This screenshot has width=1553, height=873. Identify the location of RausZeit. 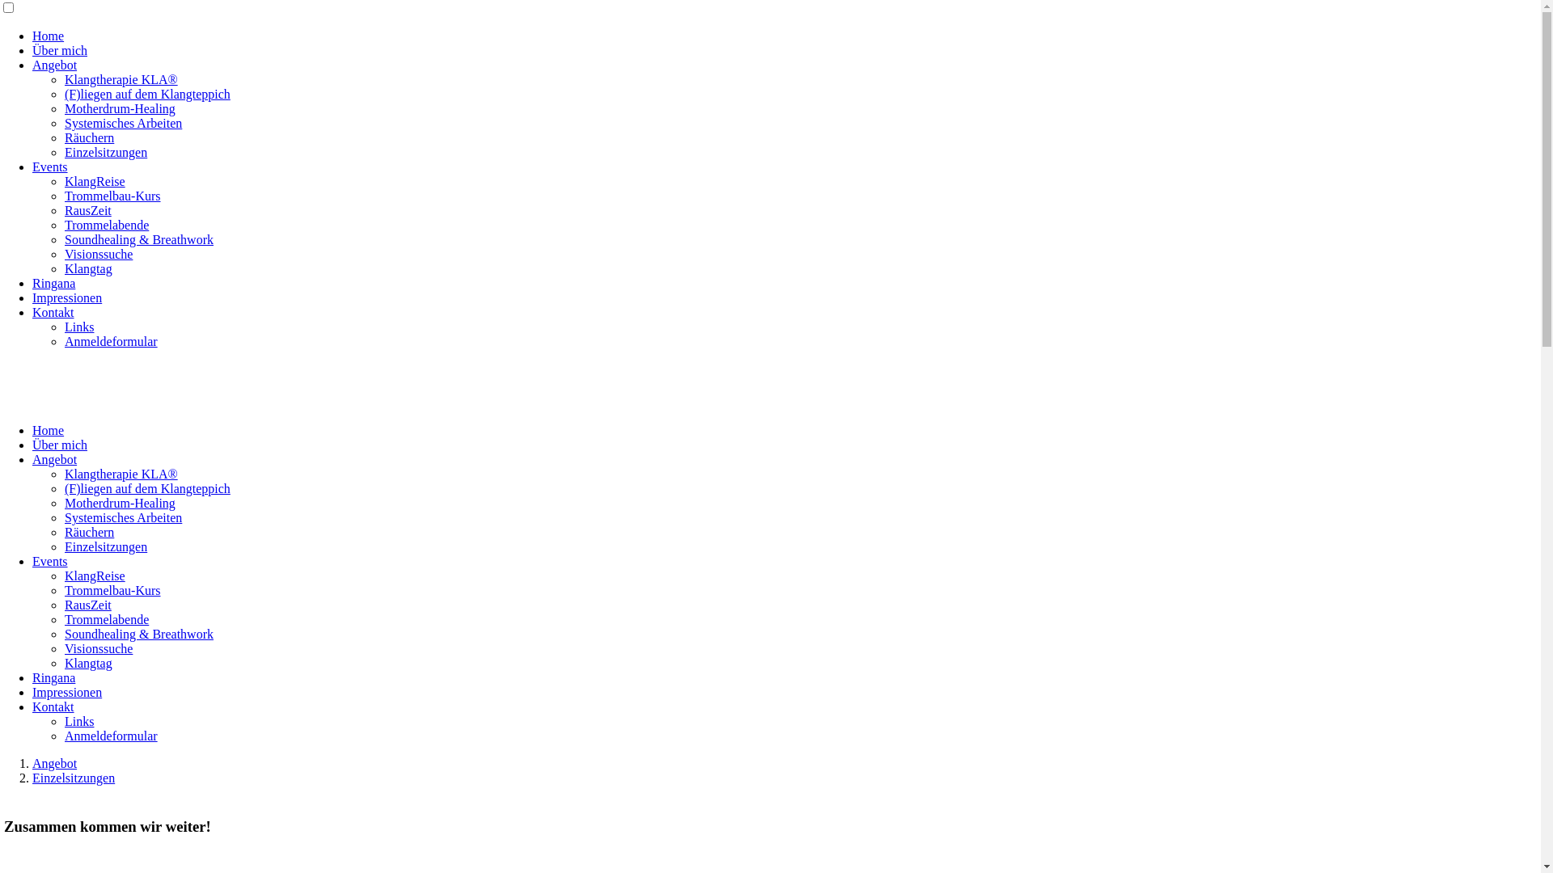
(88, 605).